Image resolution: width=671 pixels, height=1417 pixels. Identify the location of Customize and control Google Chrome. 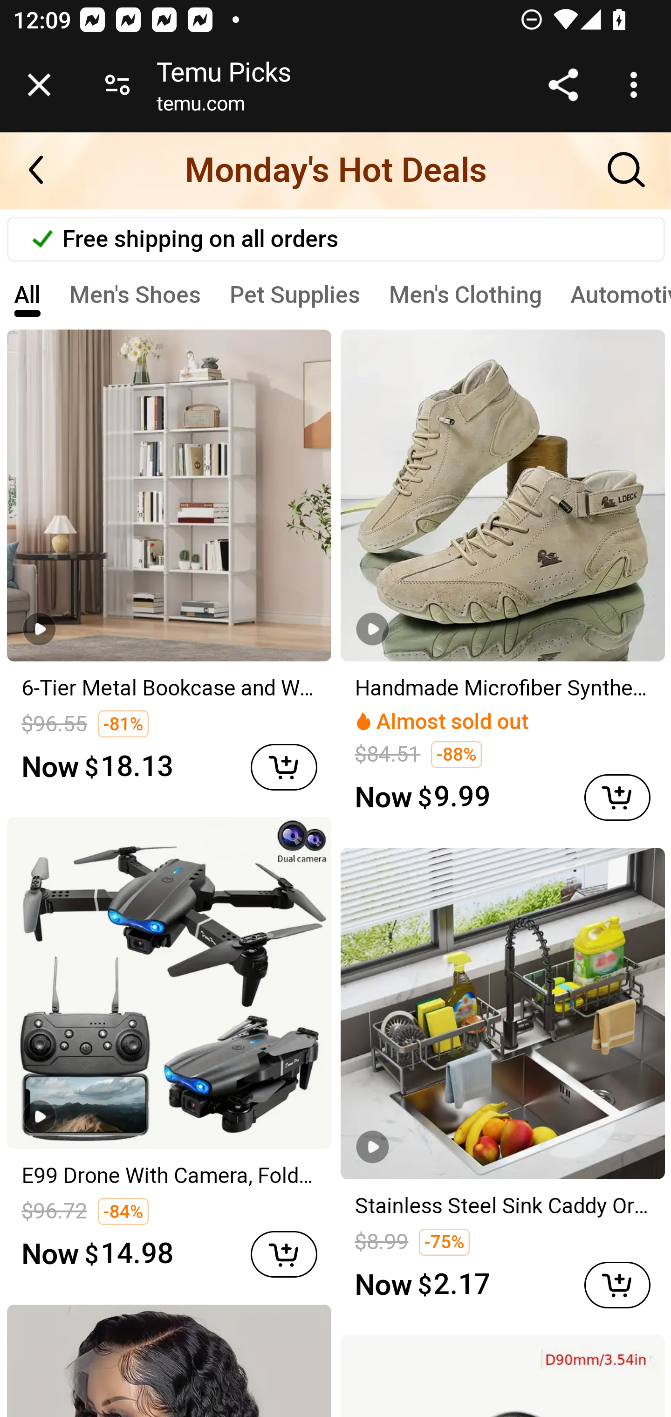
(637, 85).